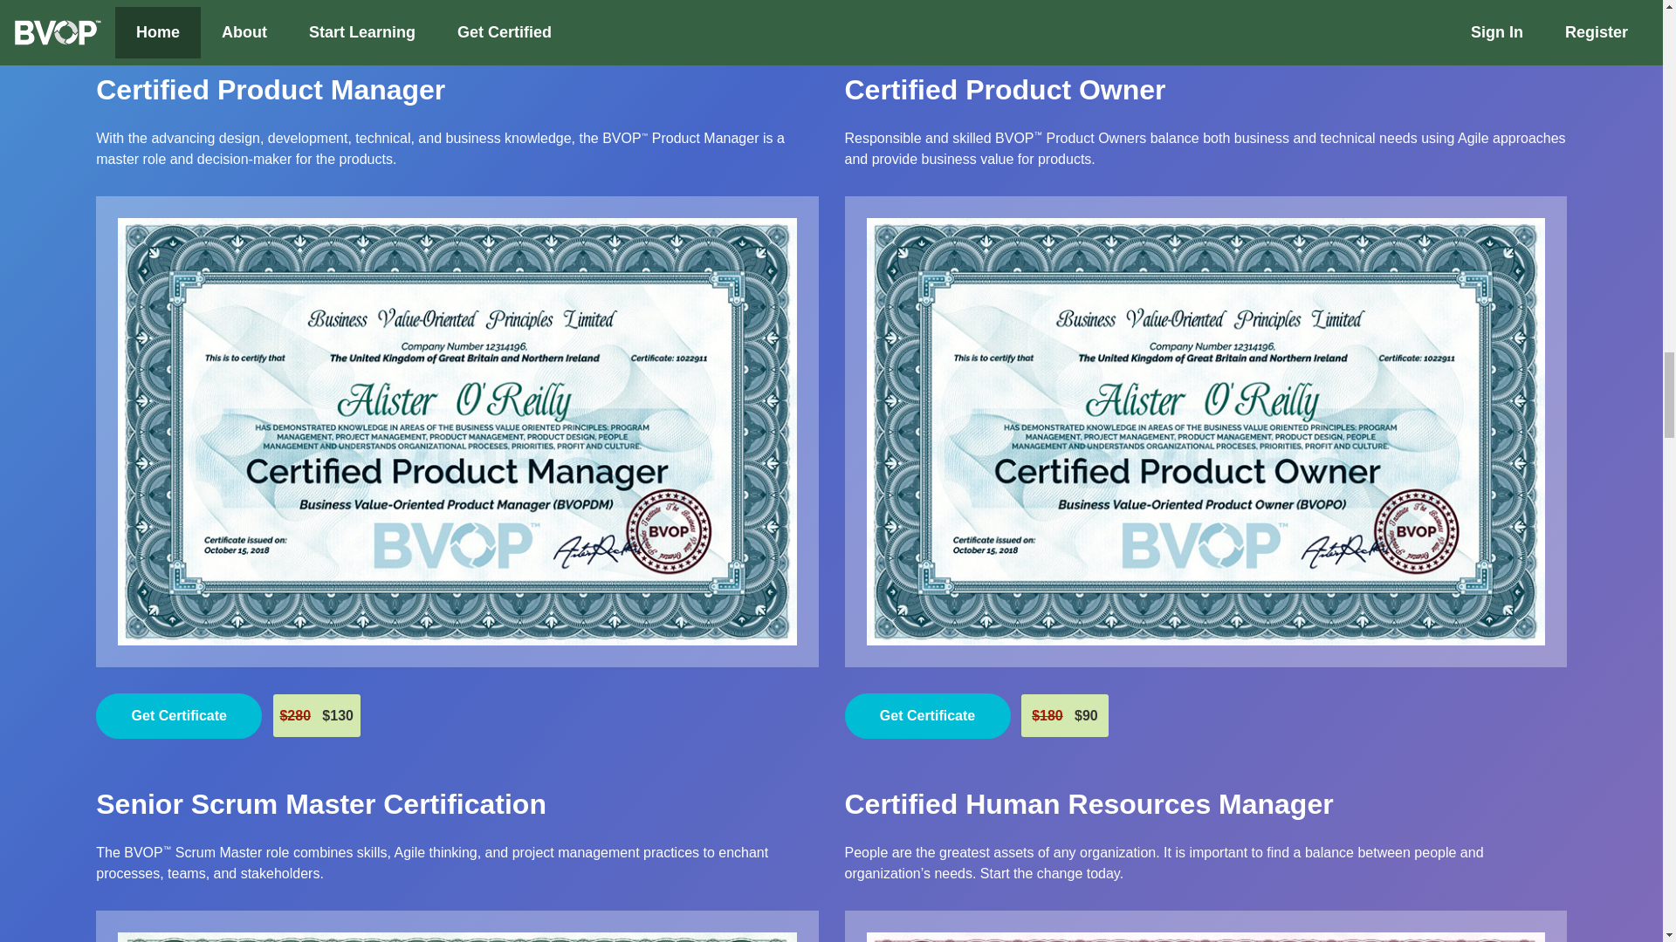 The height and width of the screenshot is (942, 1676). I want to click on Senior Scrum Master certificate, so click(320, 803).